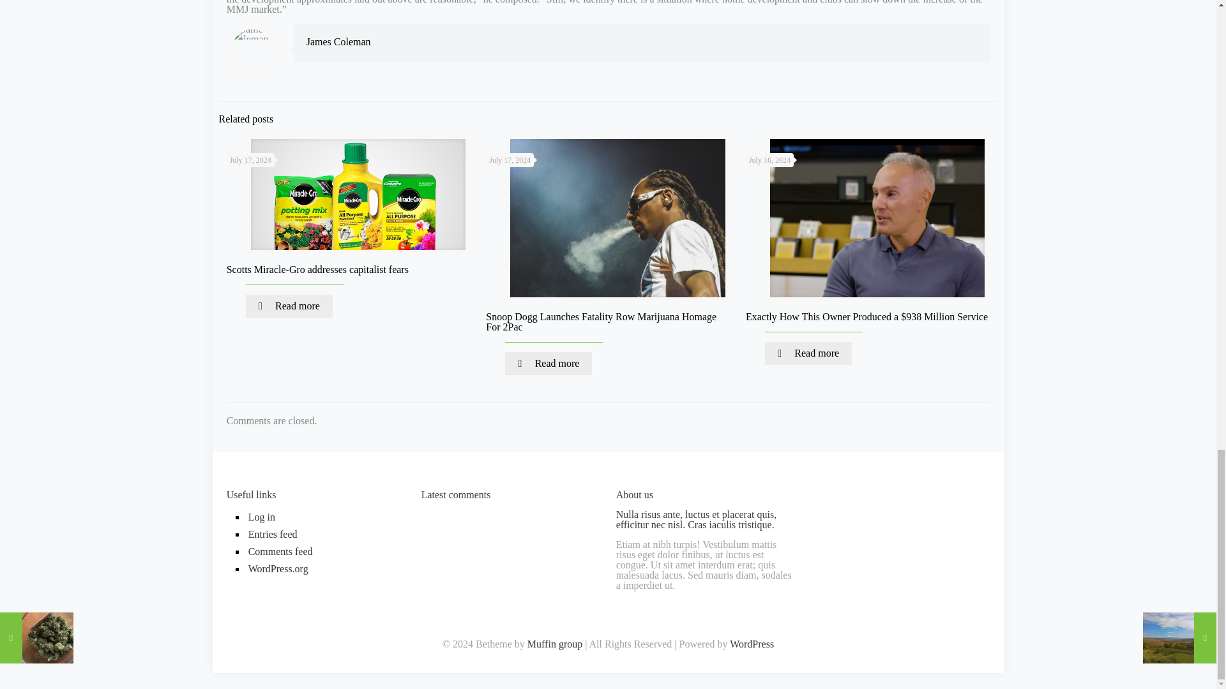 This screenshot has height=689, width=1226. I want to click on Read more, so click(808, 353).